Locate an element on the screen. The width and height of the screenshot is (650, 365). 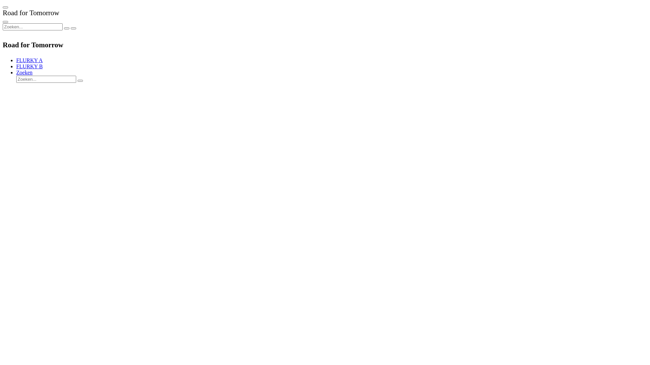
FLURKY A is located at coordinates (29, 60).